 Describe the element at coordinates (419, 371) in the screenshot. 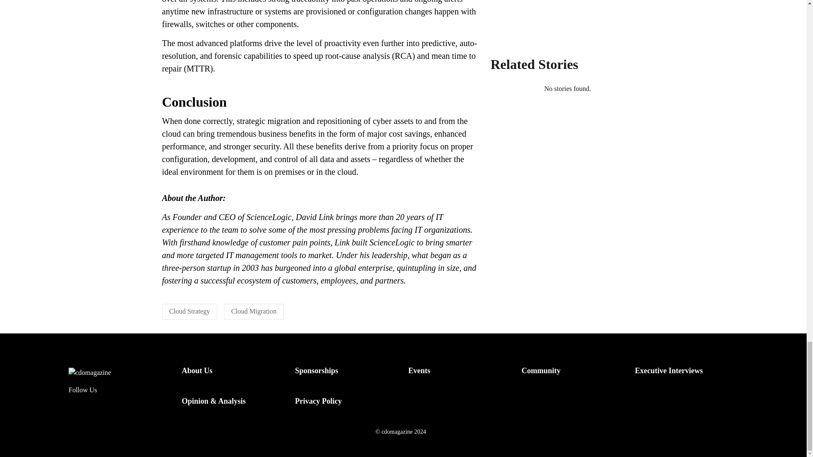

I see `Events` at that location.